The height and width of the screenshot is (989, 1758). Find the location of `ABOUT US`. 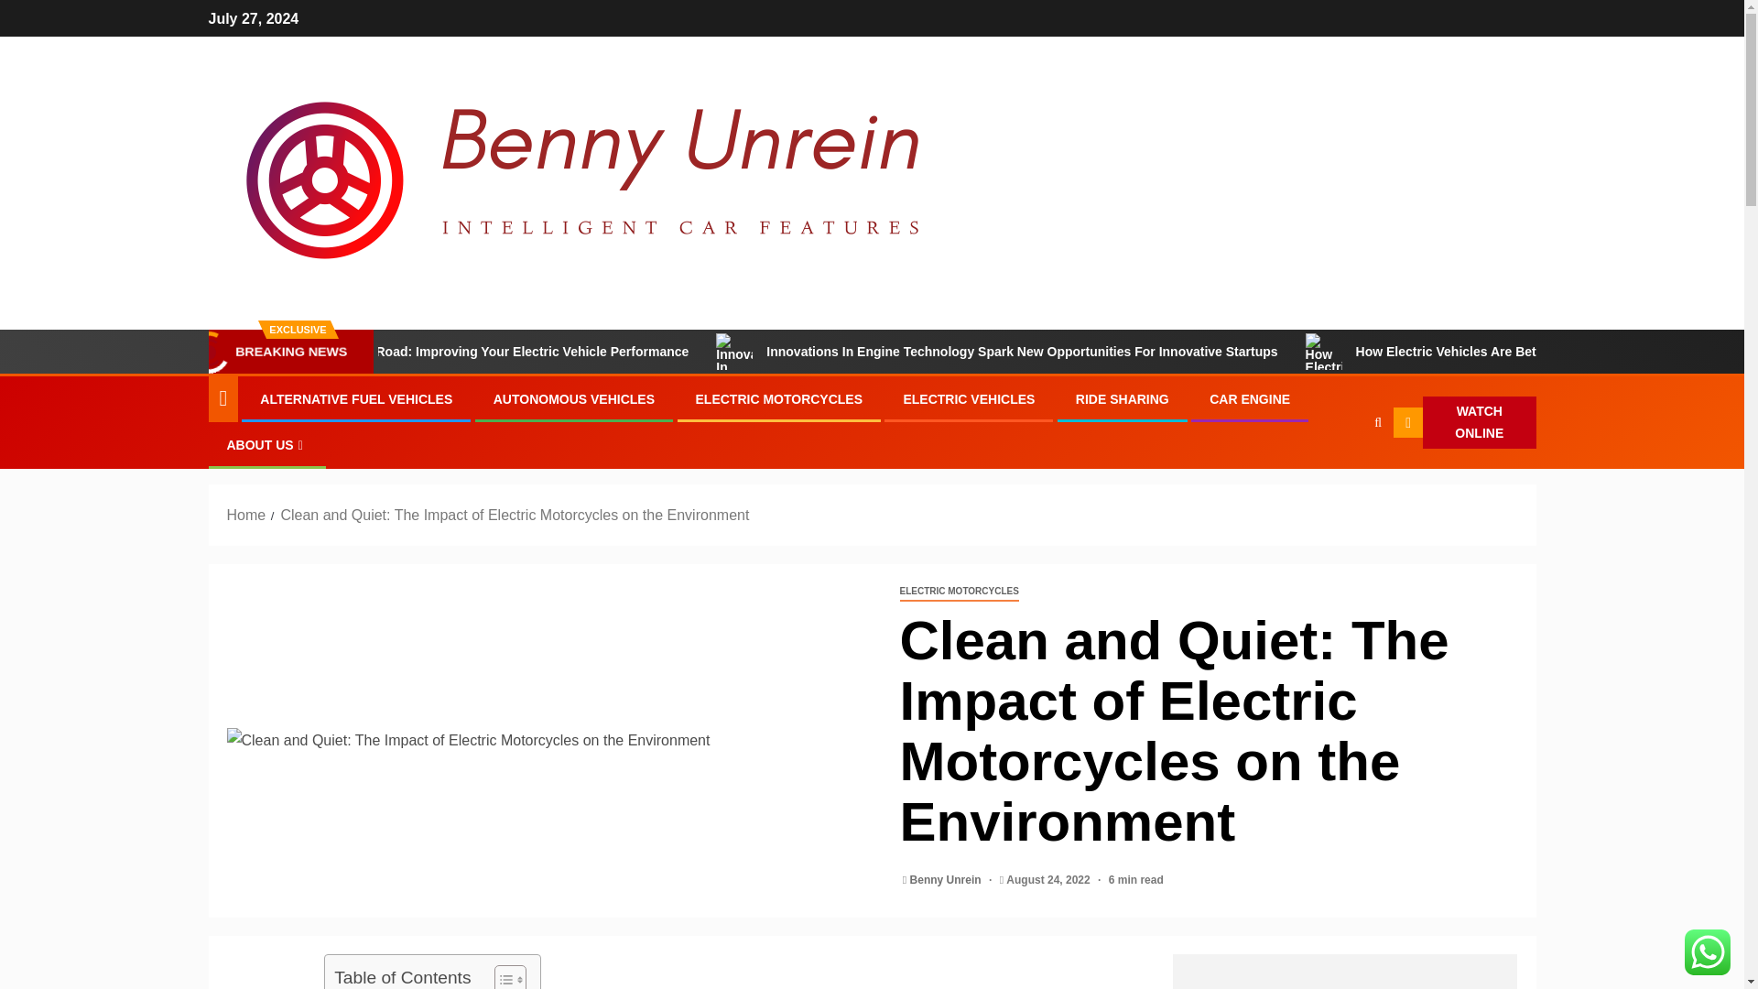

ABOUT US is located at coordinates (267, 445).